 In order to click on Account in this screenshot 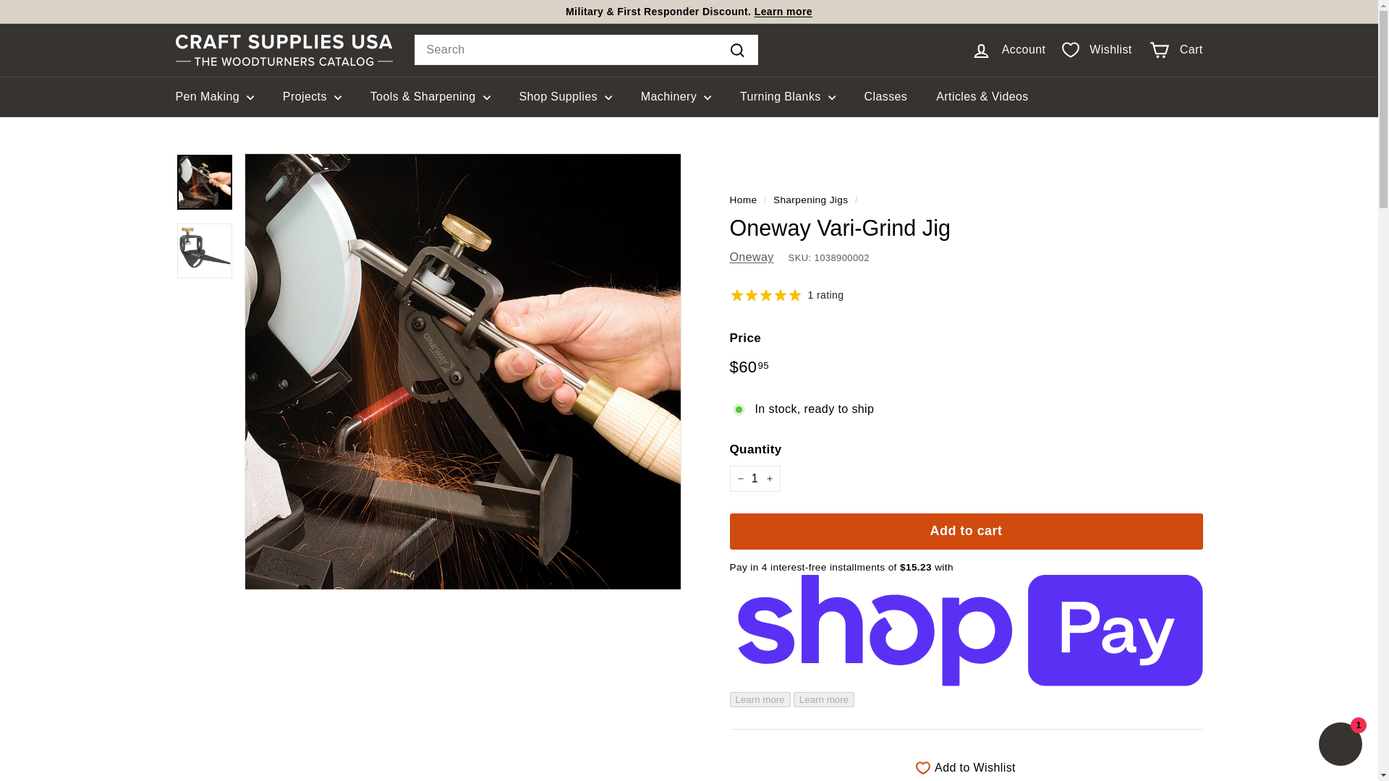, I will do `click(1008, 50)`.